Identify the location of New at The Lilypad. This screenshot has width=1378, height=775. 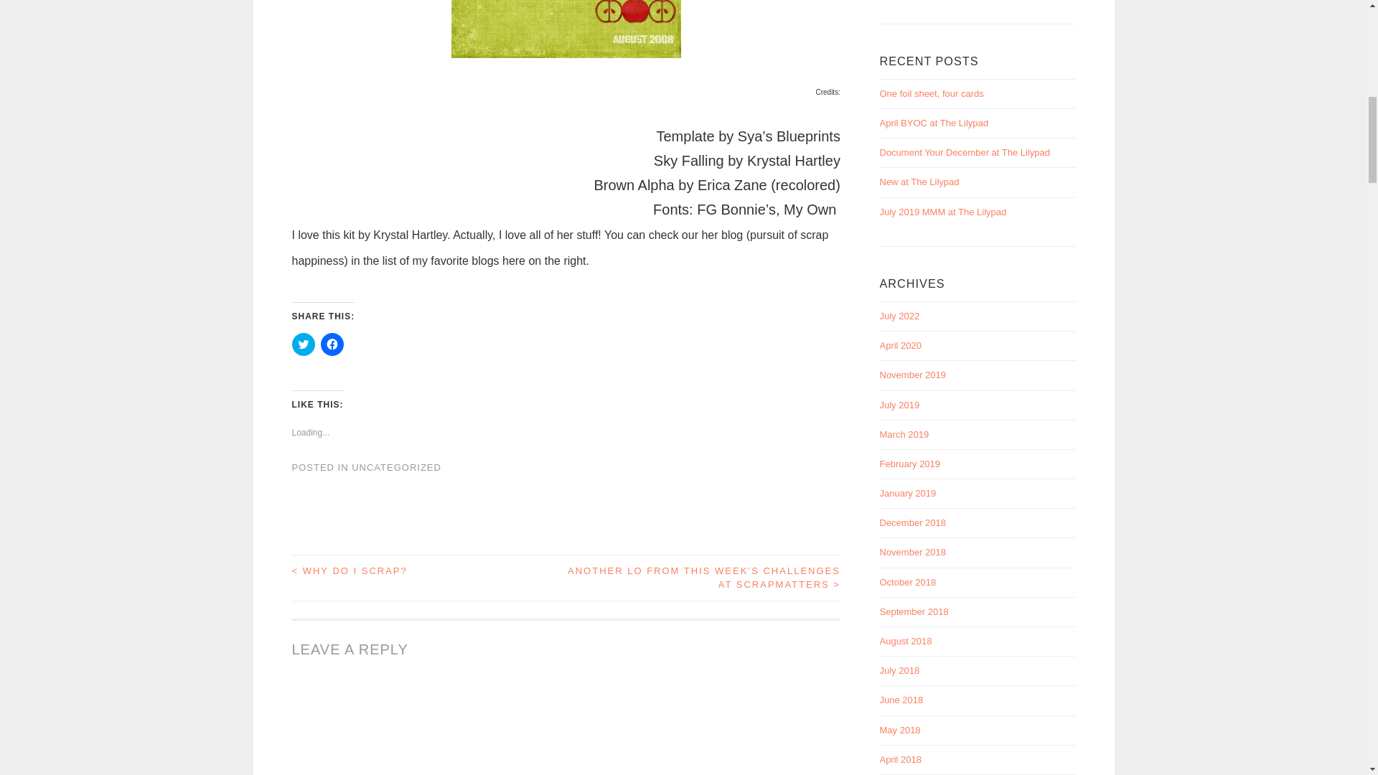
(919, 182).